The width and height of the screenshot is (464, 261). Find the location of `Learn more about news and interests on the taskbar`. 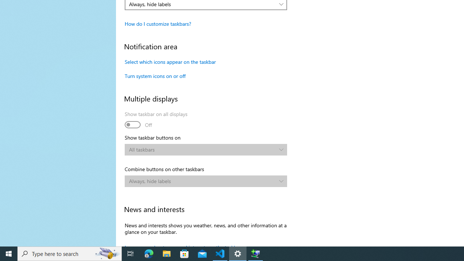

Learn more about news and interests on the taskbar is located at coordinates (183, 245).